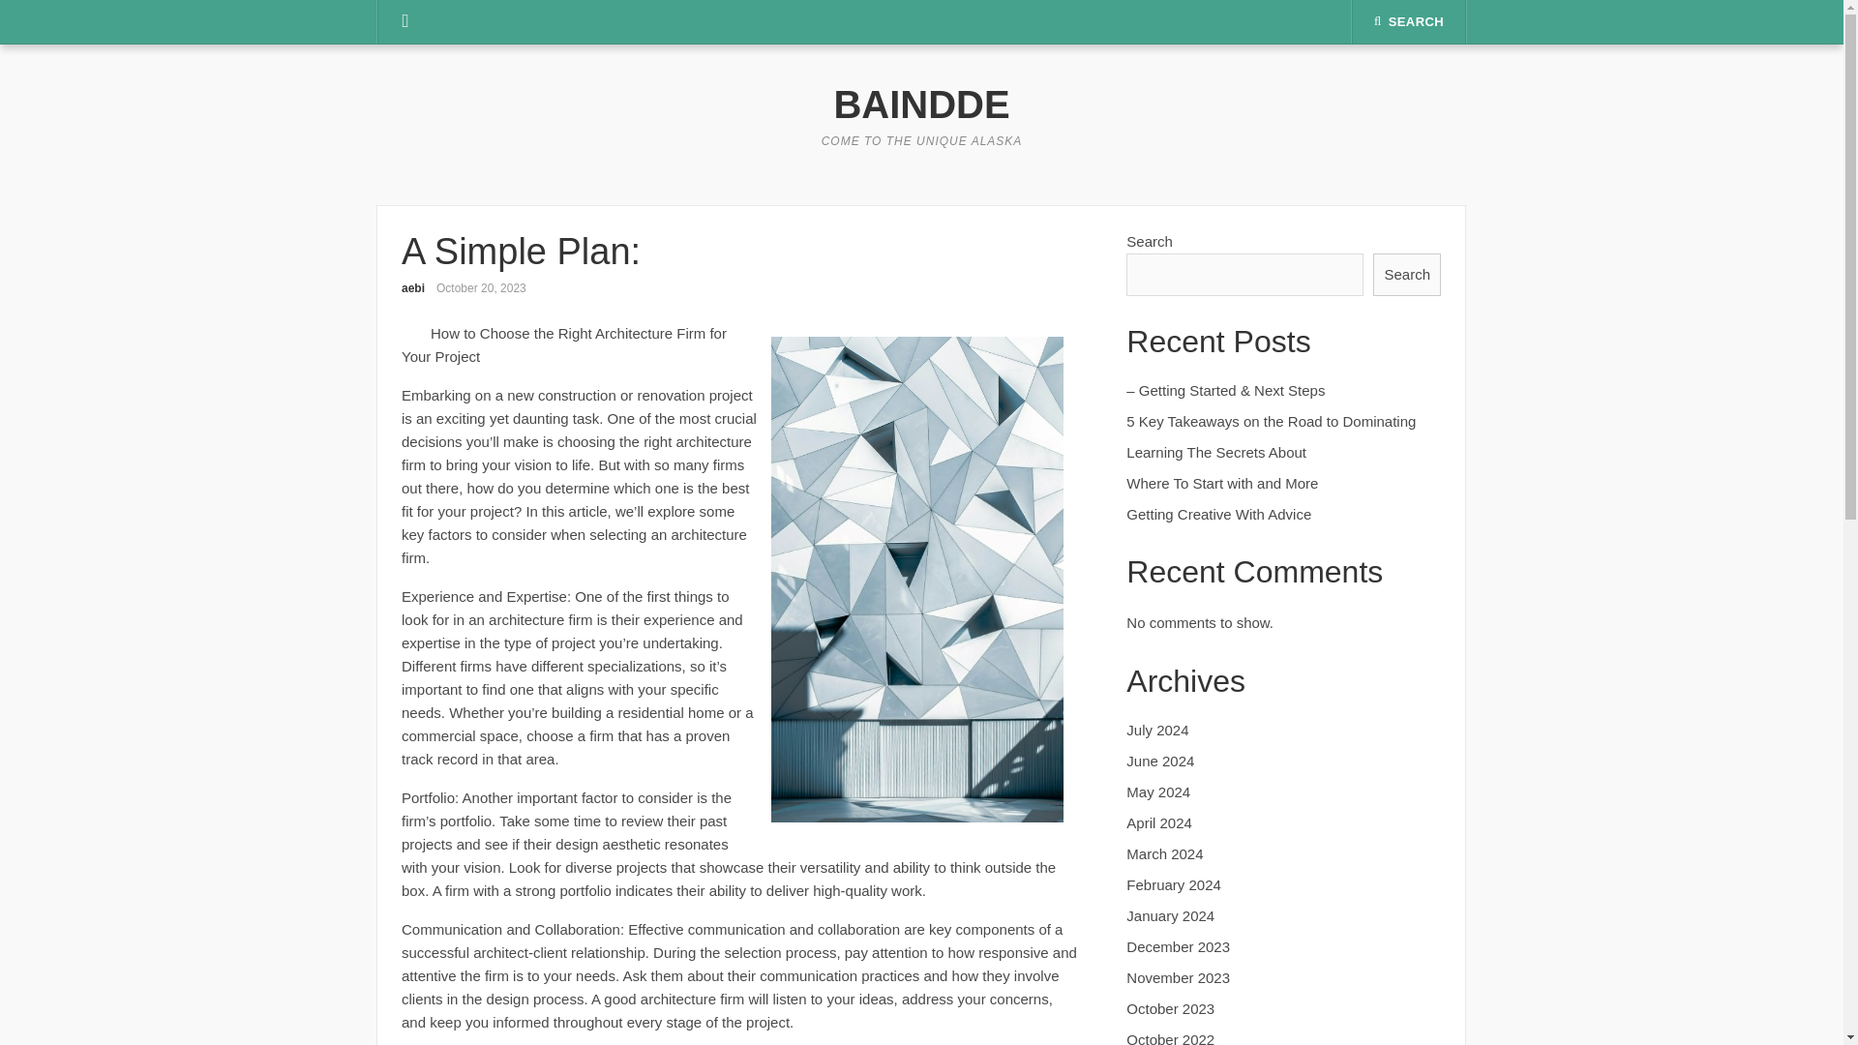  What do you see at coordinates (1173, 884) in the screenshot?
I see `February 2024` at bounding box center [1173, 884].